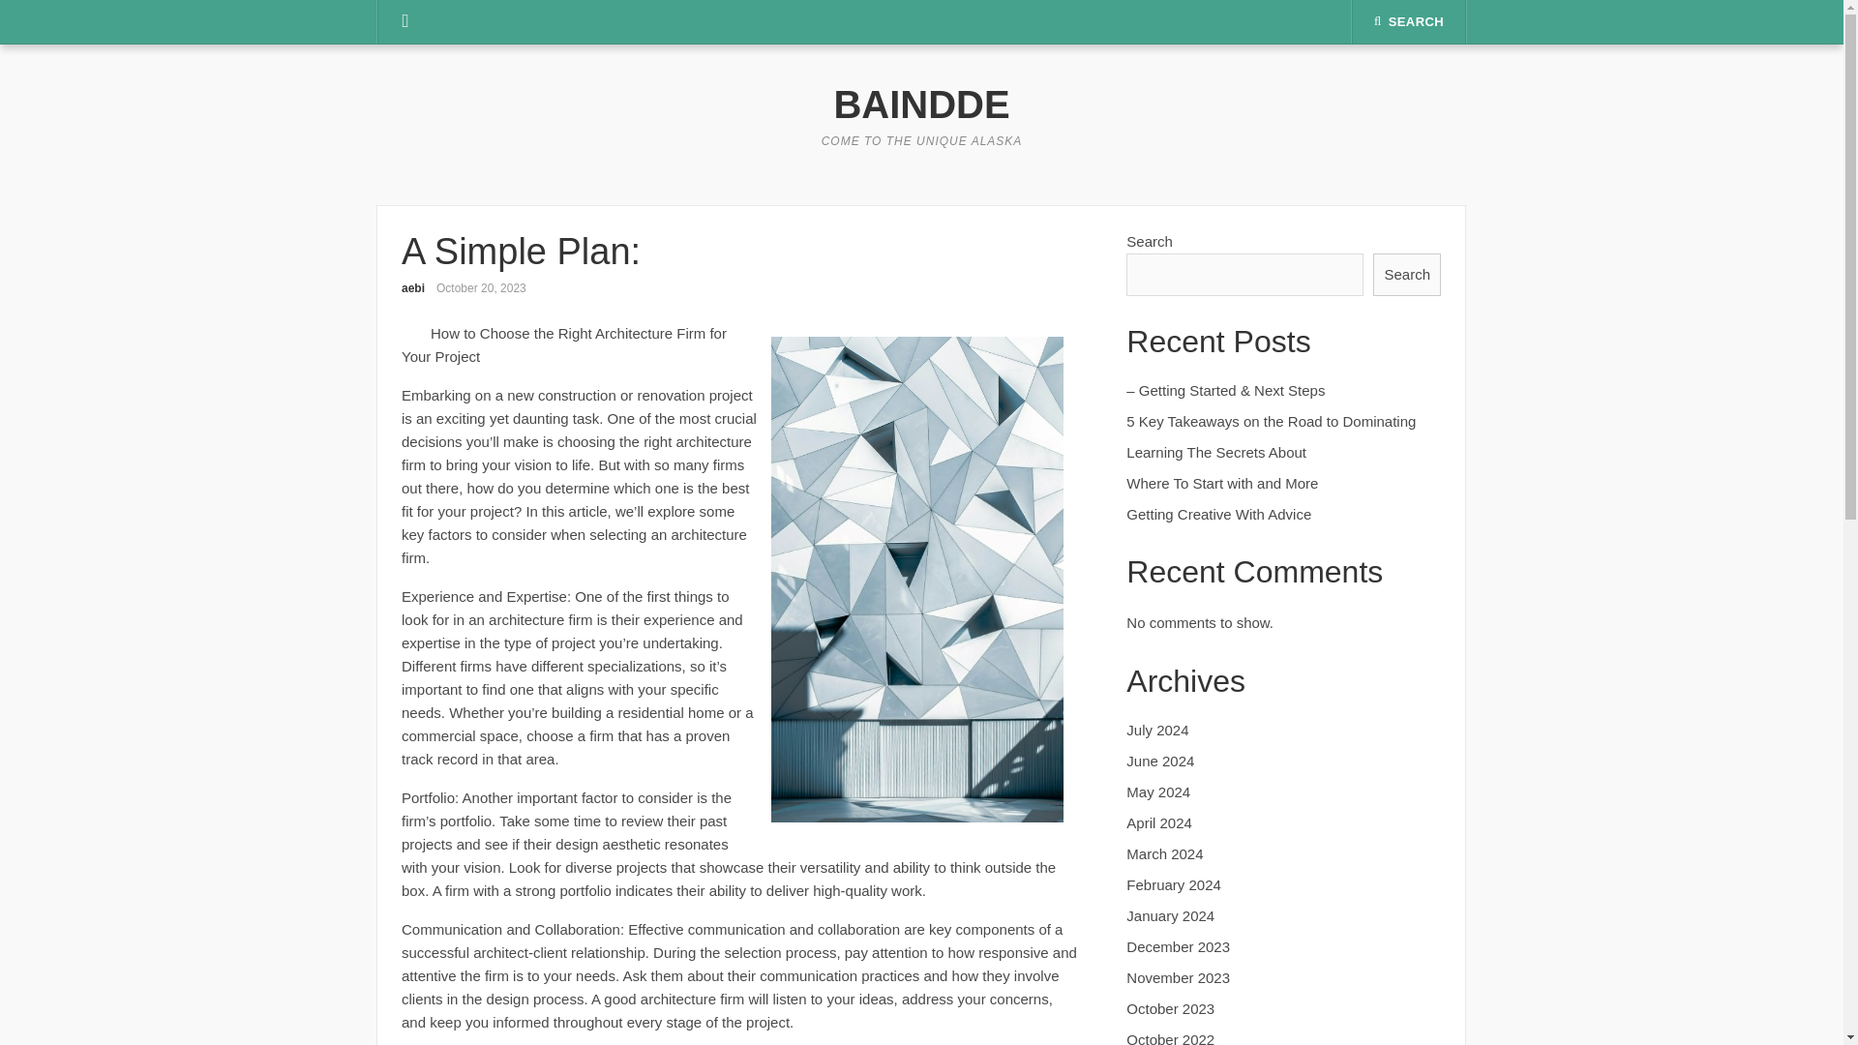  What do you see at coordinates (1173, 884) in the screenshot?
I see `February 2024` at bounding box center [1173, 884].